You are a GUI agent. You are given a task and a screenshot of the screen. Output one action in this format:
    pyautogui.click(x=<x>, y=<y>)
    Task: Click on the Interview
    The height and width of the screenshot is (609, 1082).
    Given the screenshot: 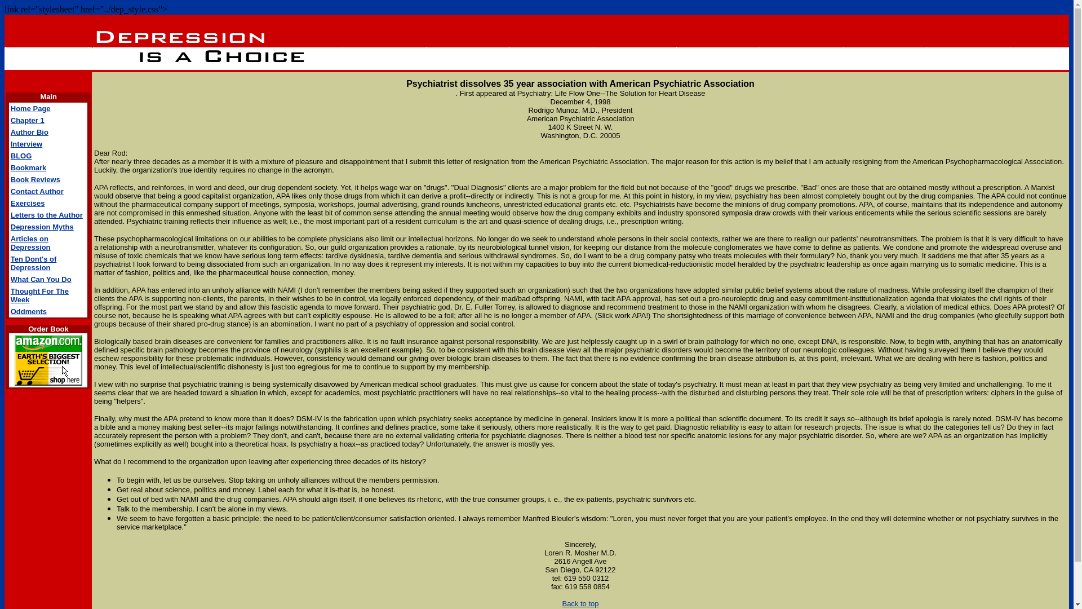 What is the action you would take?
    pyautogui.click(x=26, y=144)
    